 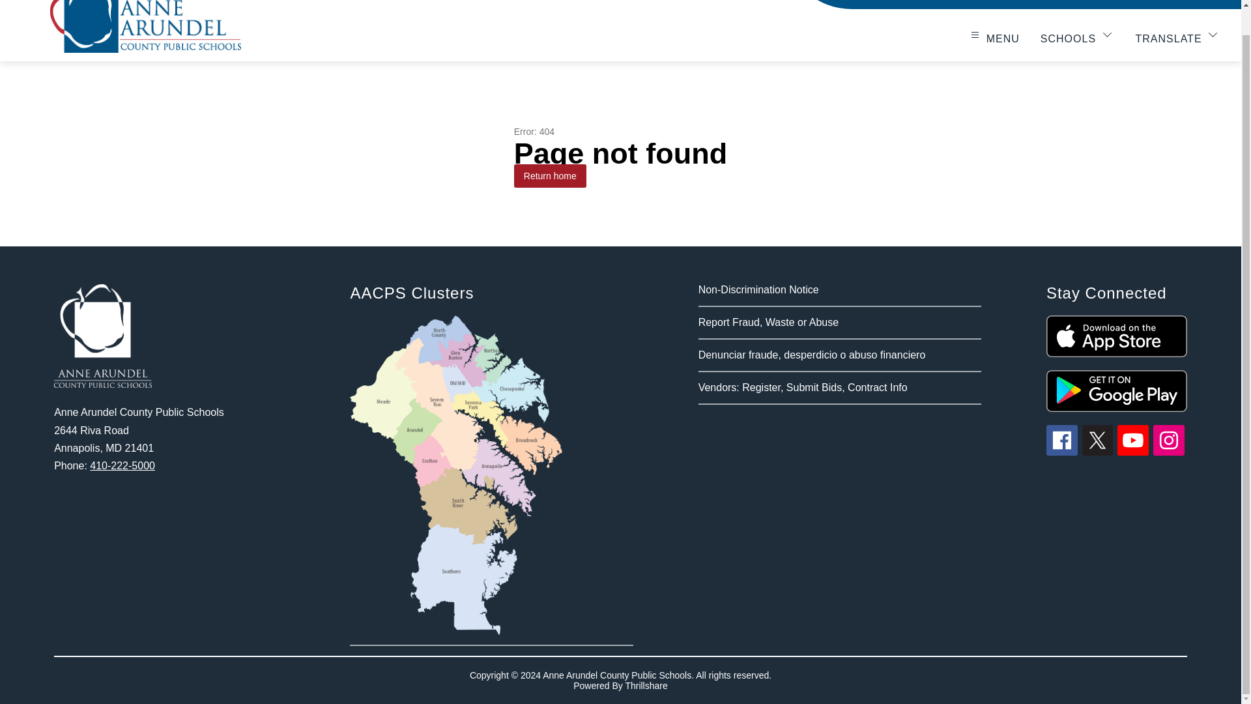 What do you see at coordinates (645, 686) in the screenshot?
I see `Thrillshare` at bounding box center [645, 686].